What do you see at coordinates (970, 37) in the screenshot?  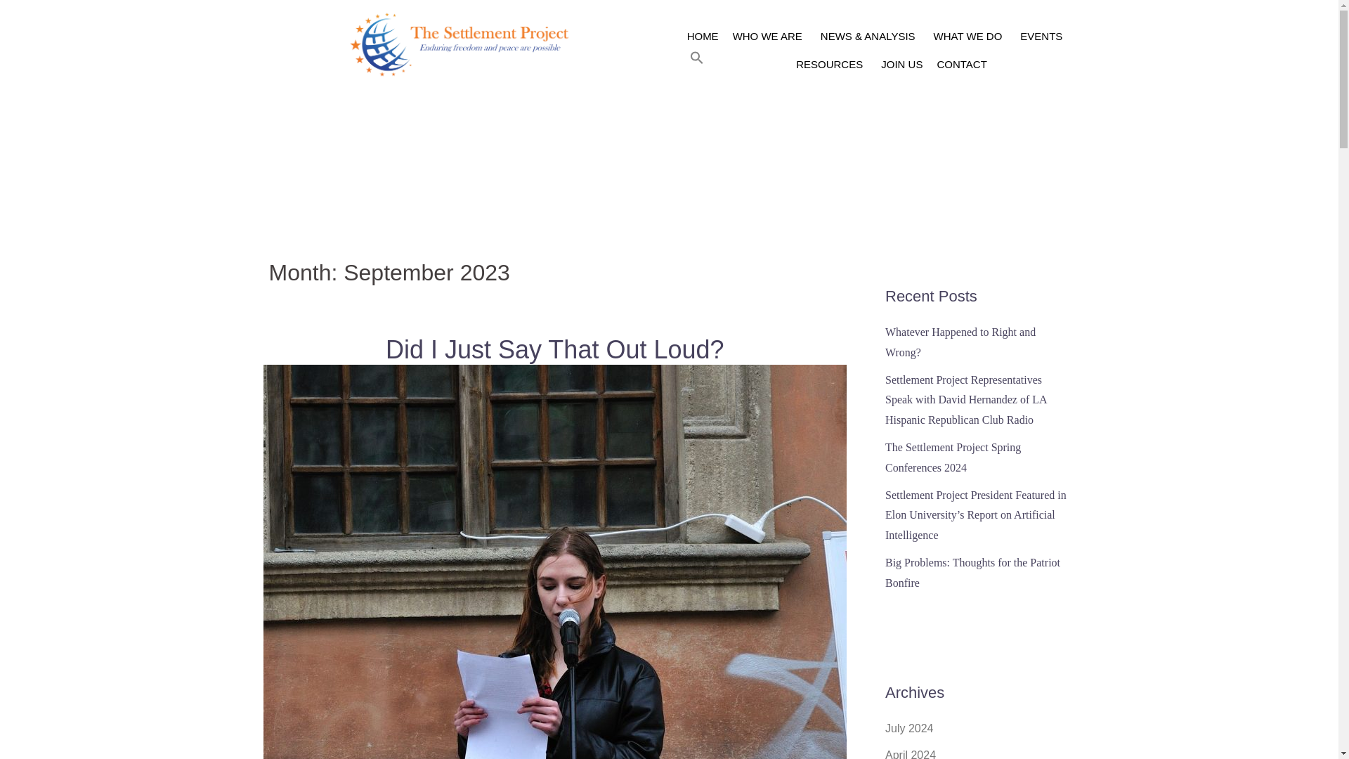 I see `WHAT WE DO` at bounding box center [970, 37].